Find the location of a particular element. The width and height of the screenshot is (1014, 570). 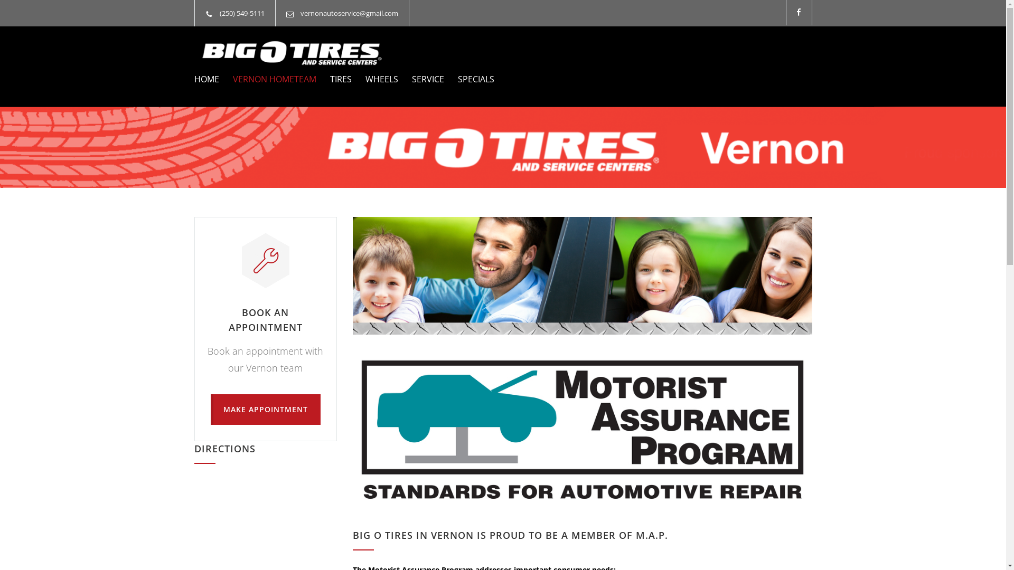

vernonautoservice@gmail.com is located at coordinates (349, 13).